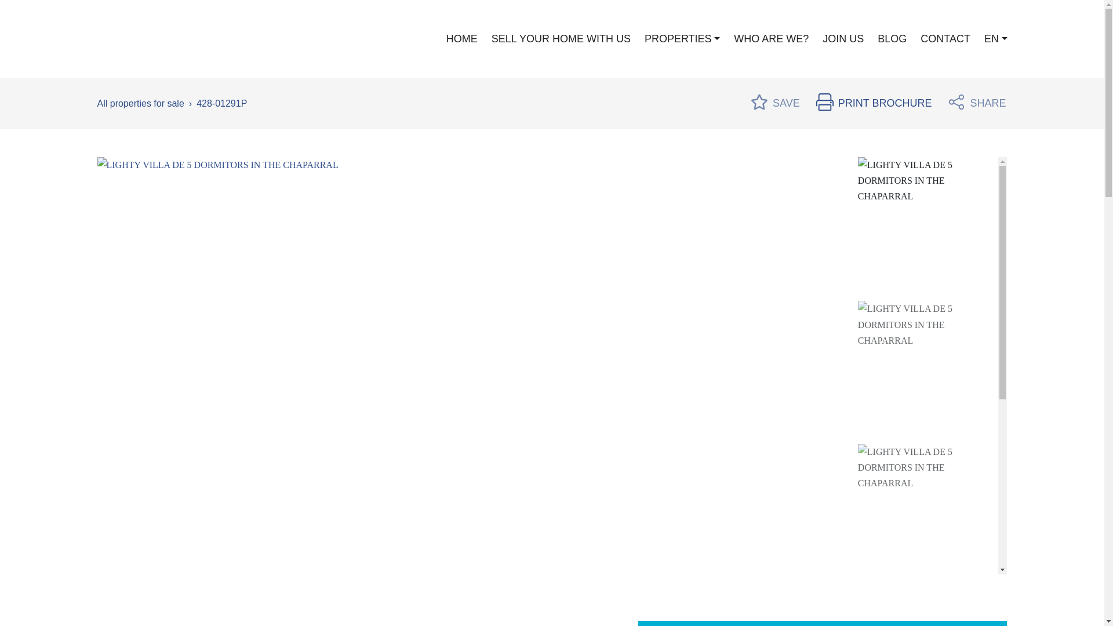 This screenshot has width=1113, height=626. I want to click on SHARE, so click(977, 103).